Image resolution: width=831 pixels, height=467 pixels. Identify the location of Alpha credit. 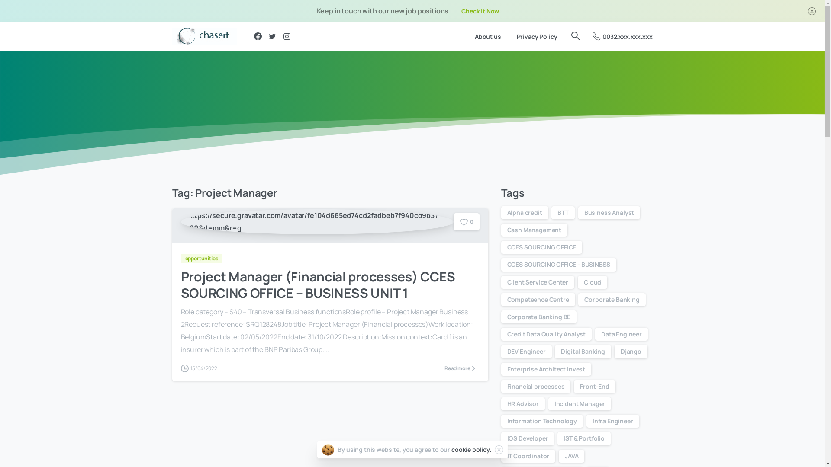
(525, 213).